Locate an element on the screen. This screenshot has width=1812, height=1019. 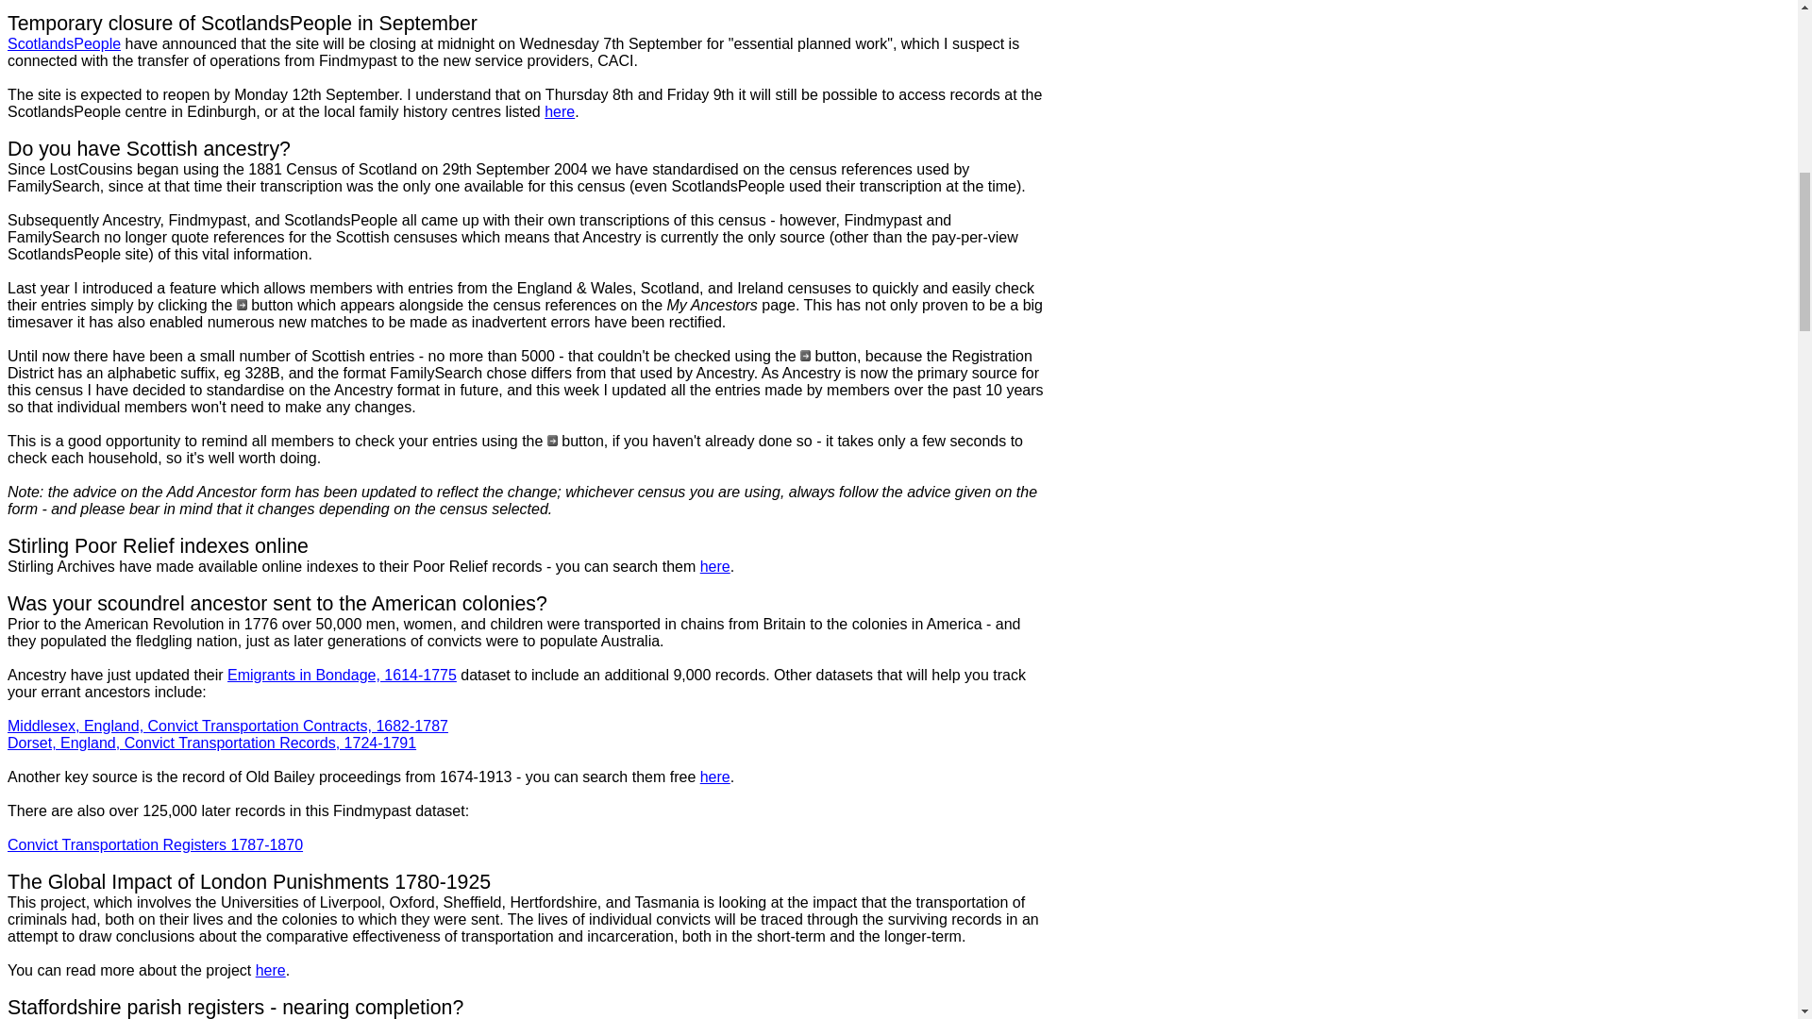
Stirling Poor Relief indexes online is located at coordinates (157, 547).